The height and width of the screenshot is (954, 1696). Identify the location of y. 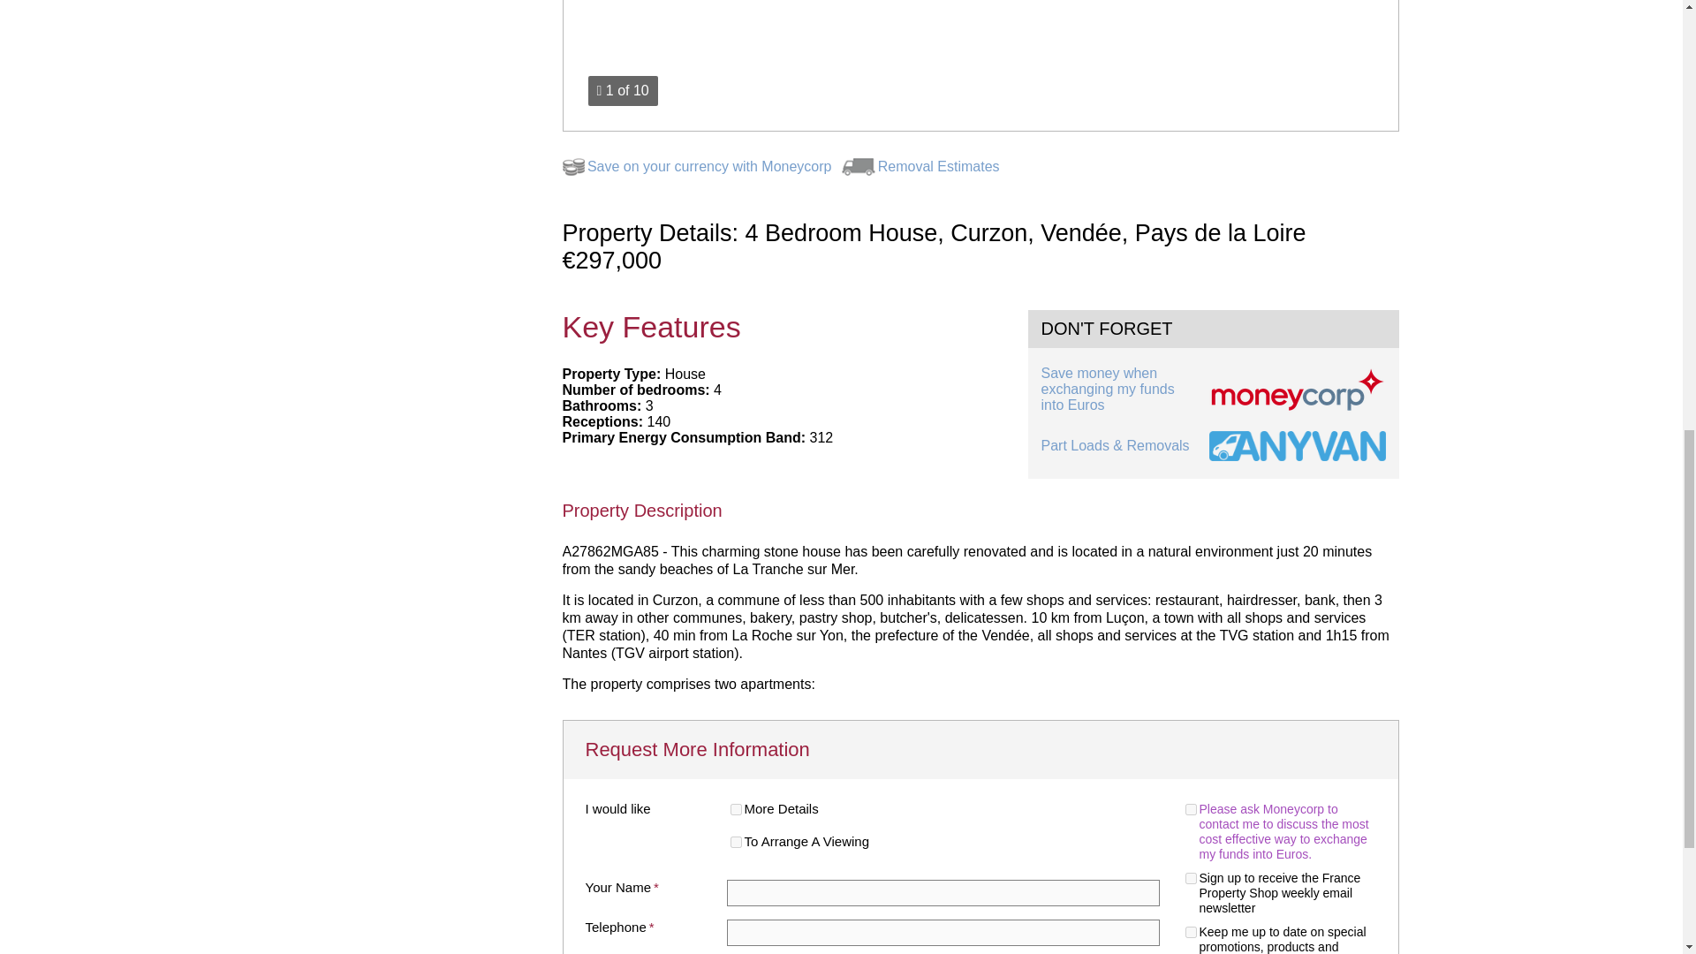
(1191, 809).